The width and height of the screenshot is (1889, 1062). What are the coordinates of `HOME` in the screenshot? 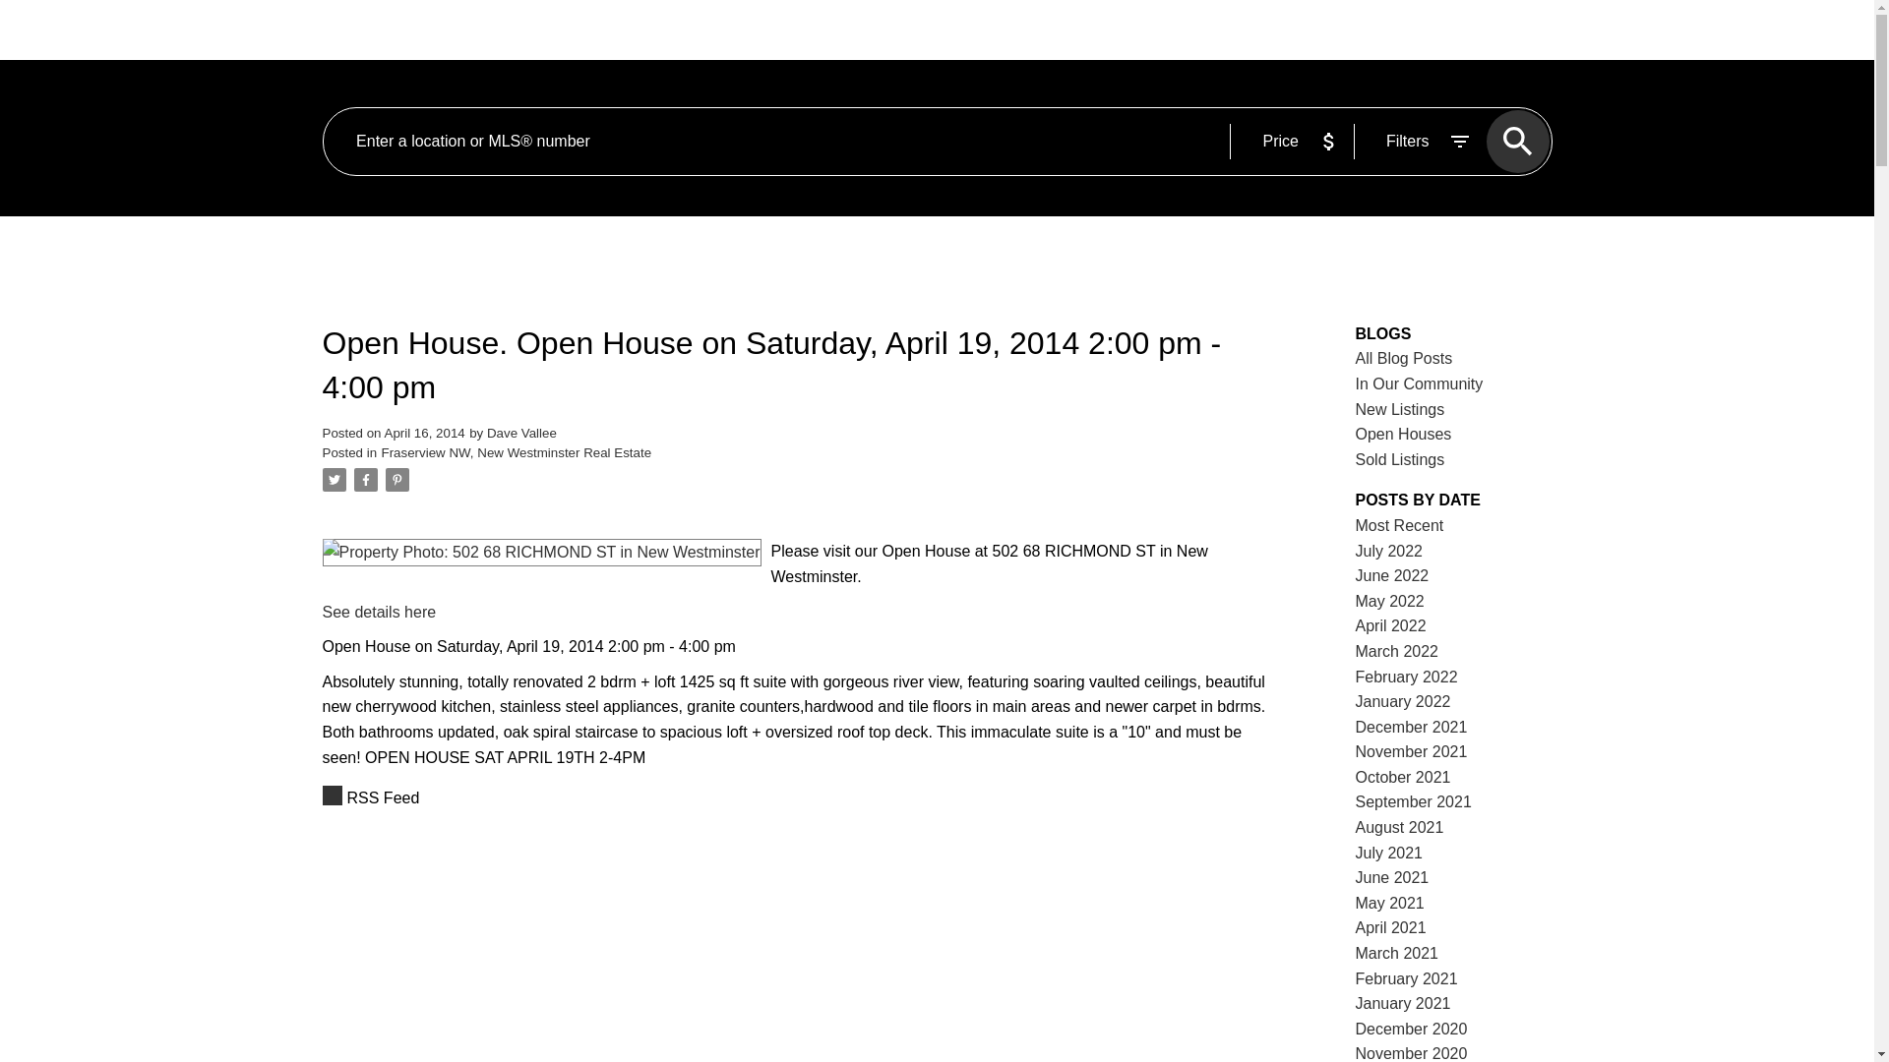 It's located at (663, 30).